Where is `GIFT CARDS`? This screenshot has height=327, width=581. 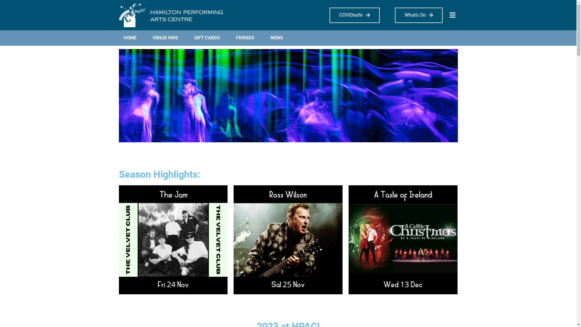
GIFT CARDS is located at coordinates (207, 38).